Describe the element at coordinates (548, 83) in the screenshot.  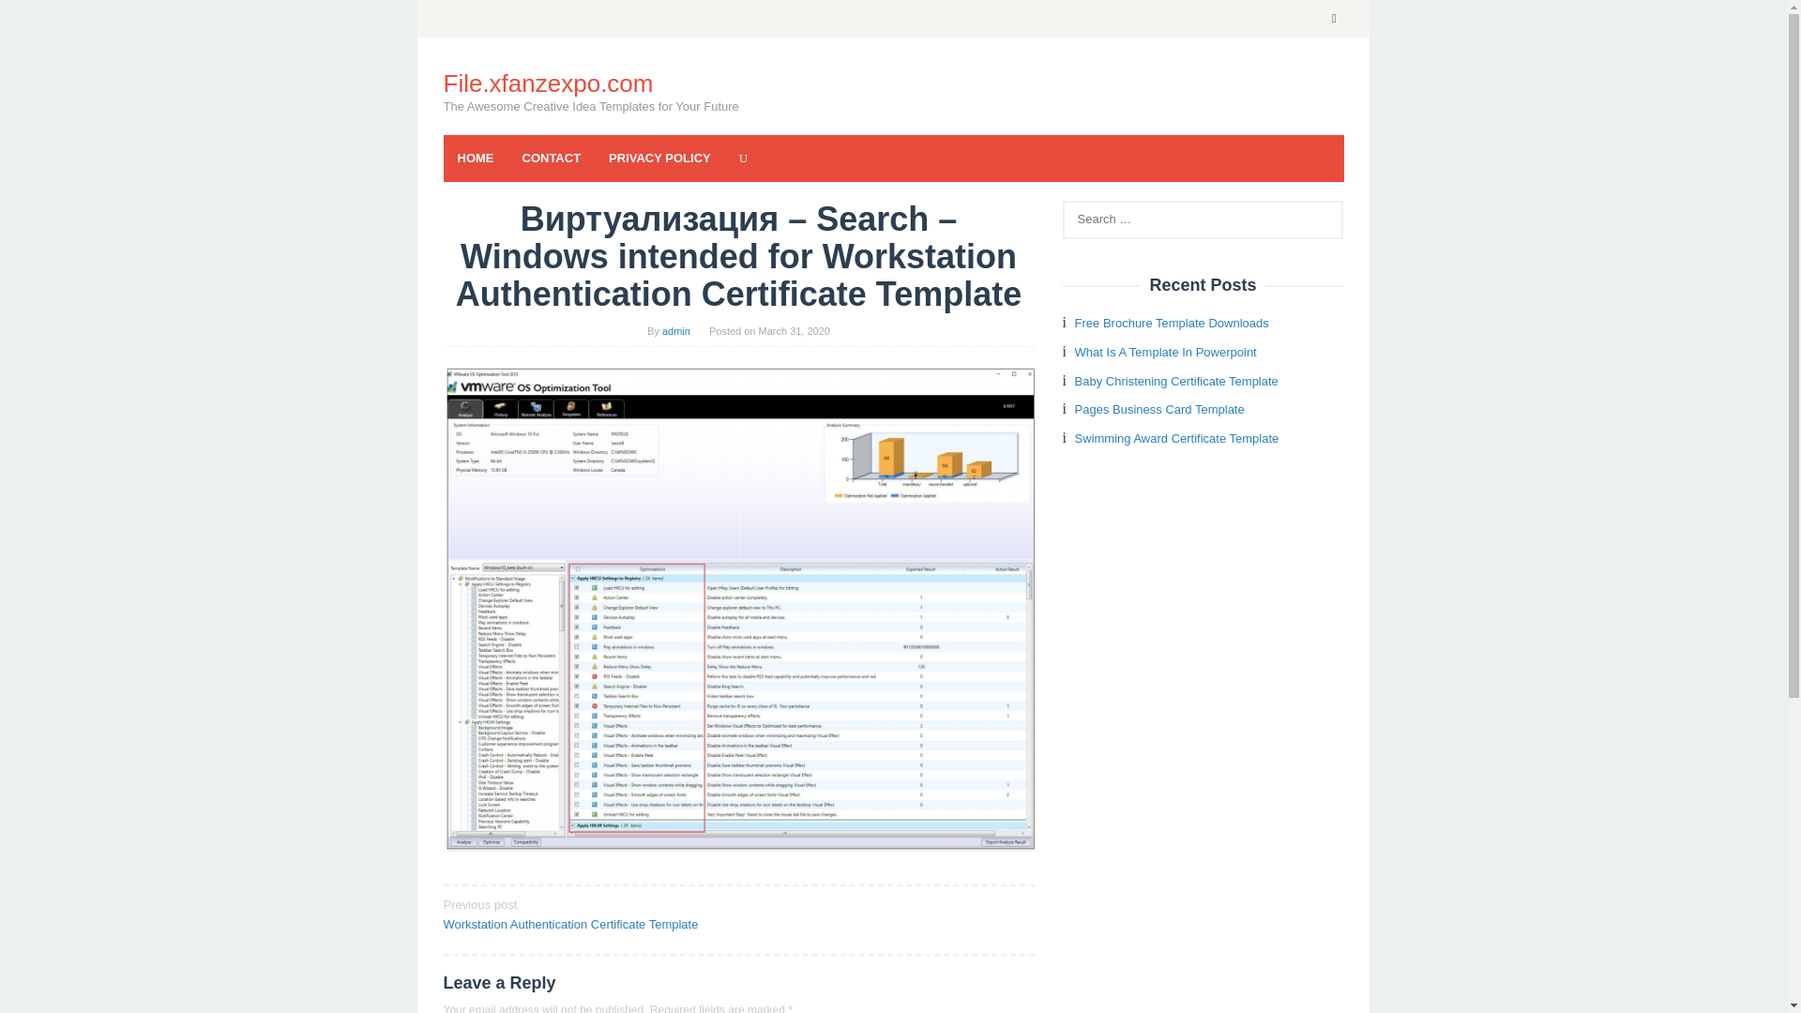
I see `File.xfanzexpo.com` at that location.